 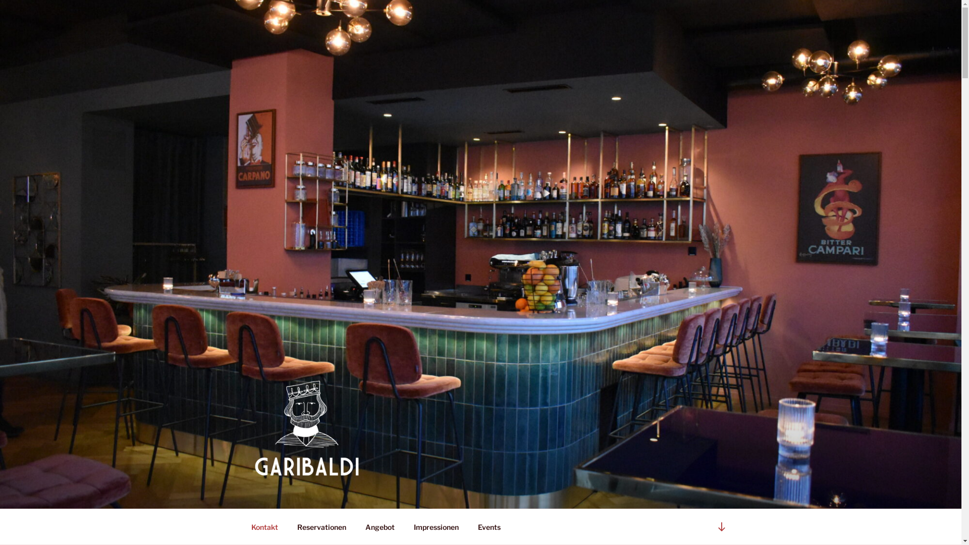 I want to click on GARIBALDI, so click(x=311, y=496).